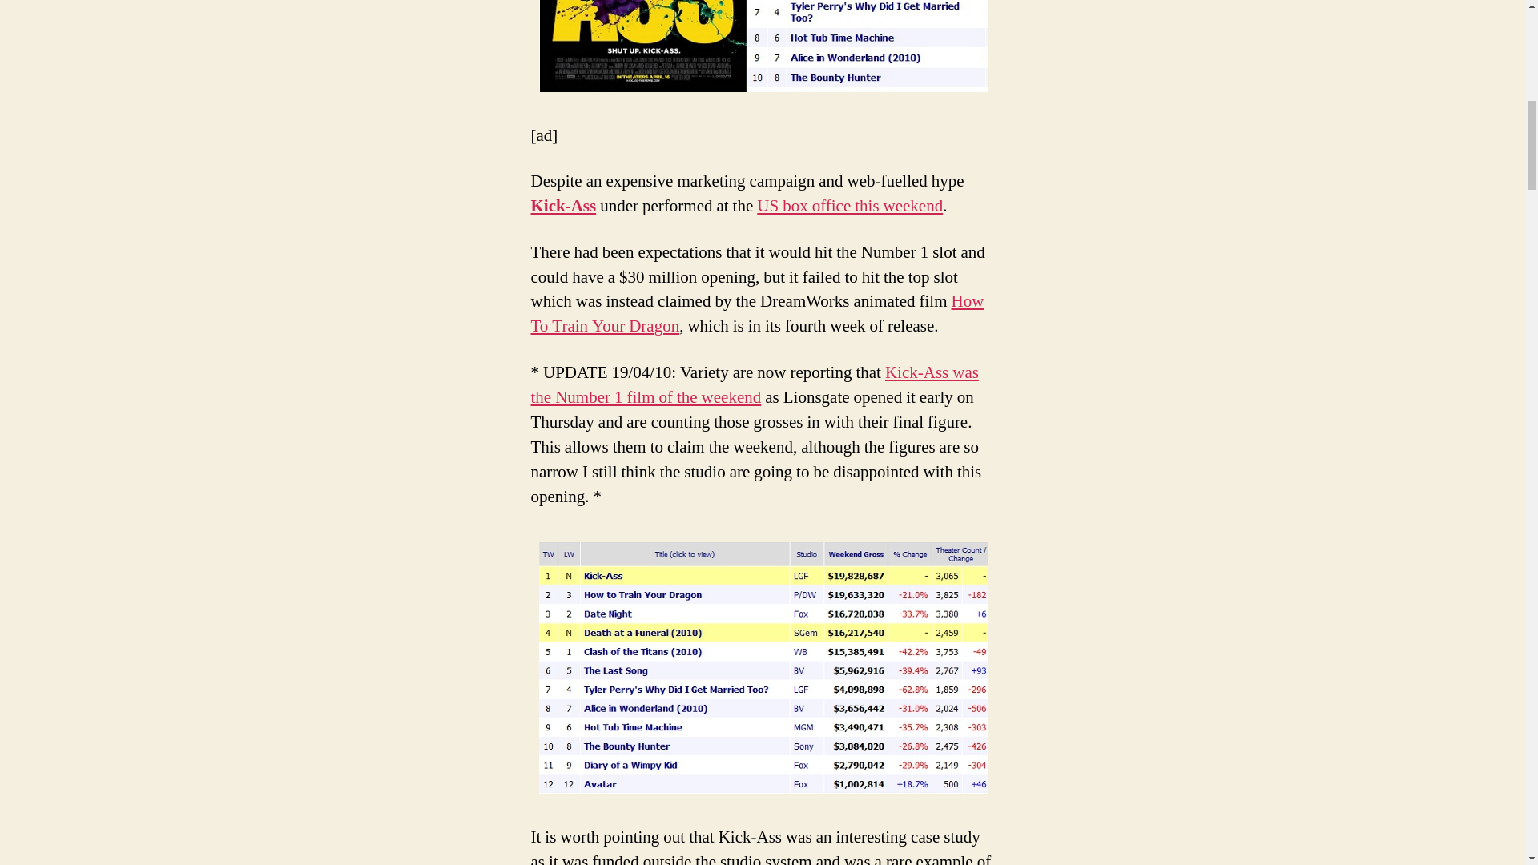  Describe the element at coordinates (757, 314) in the screenshot. I see `How To Train Your Dragon` at that location.